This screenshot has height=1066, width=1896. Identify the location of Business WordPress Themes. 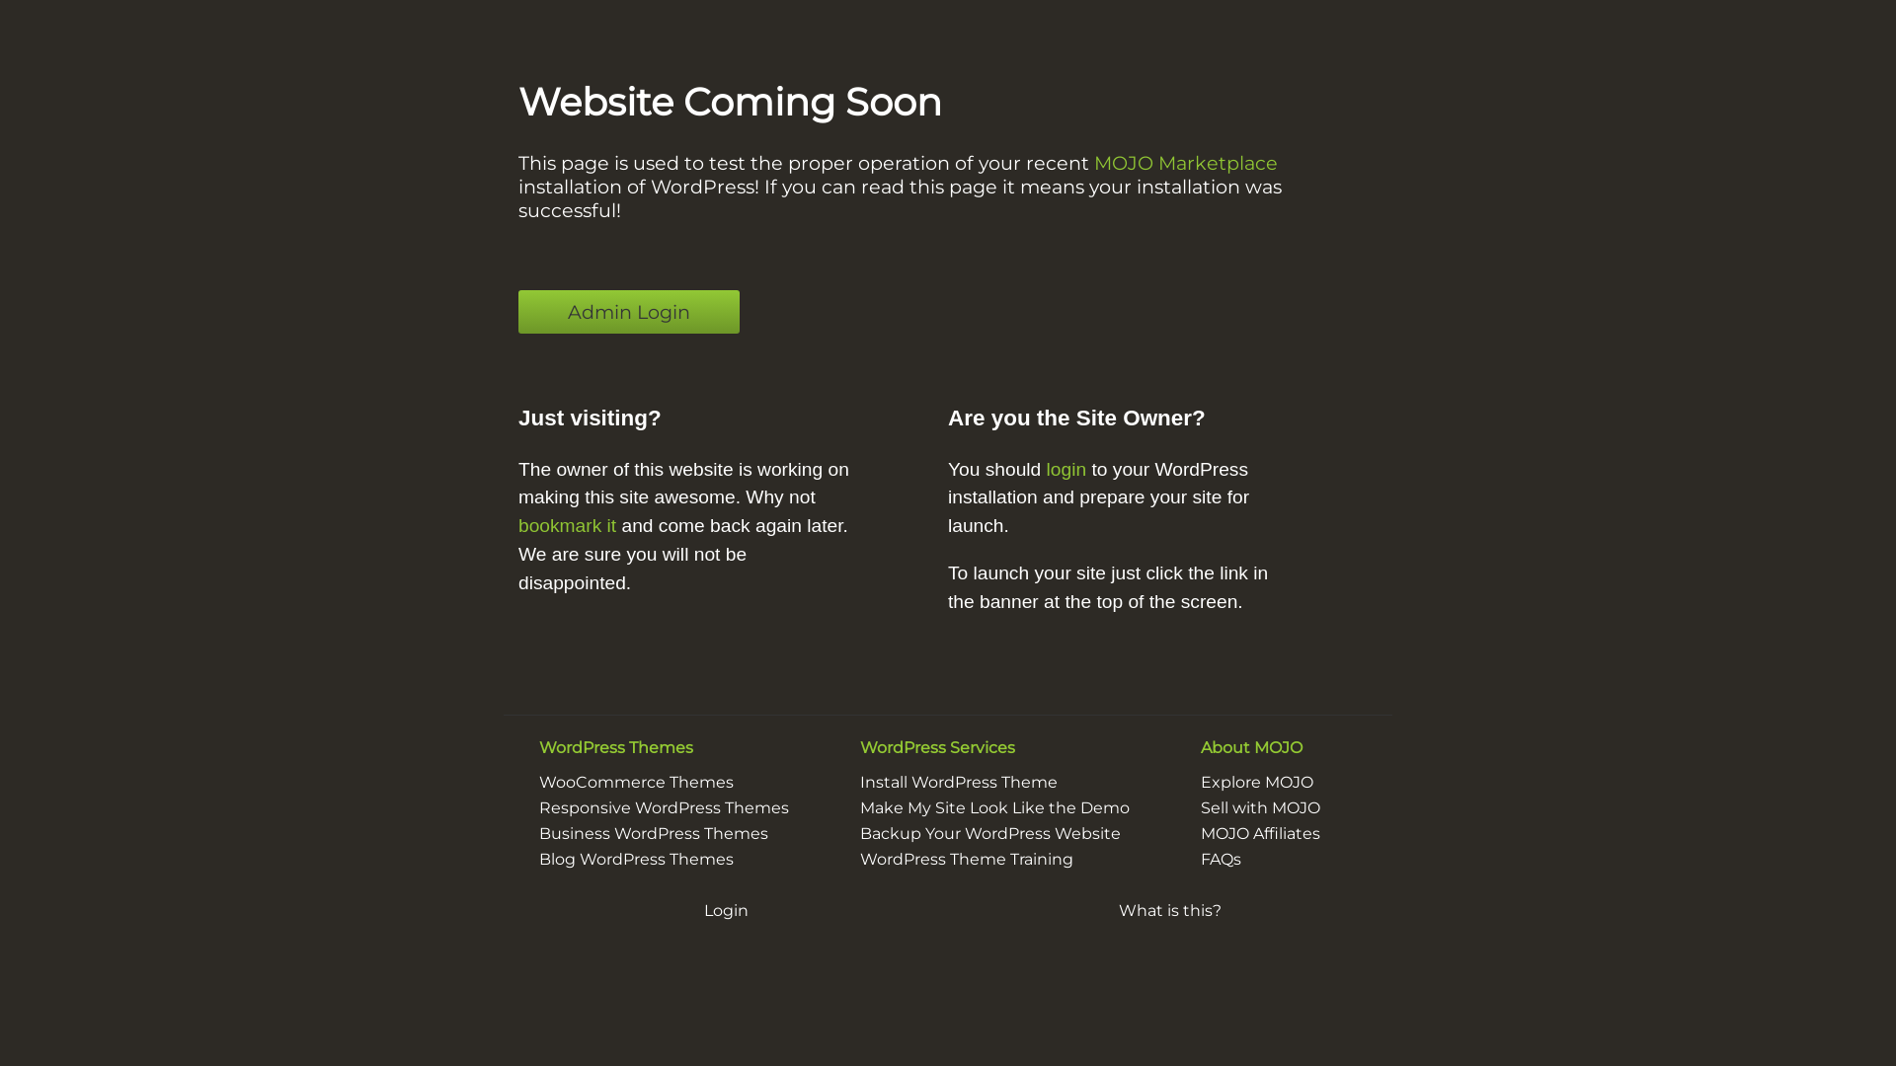
(654, 833).